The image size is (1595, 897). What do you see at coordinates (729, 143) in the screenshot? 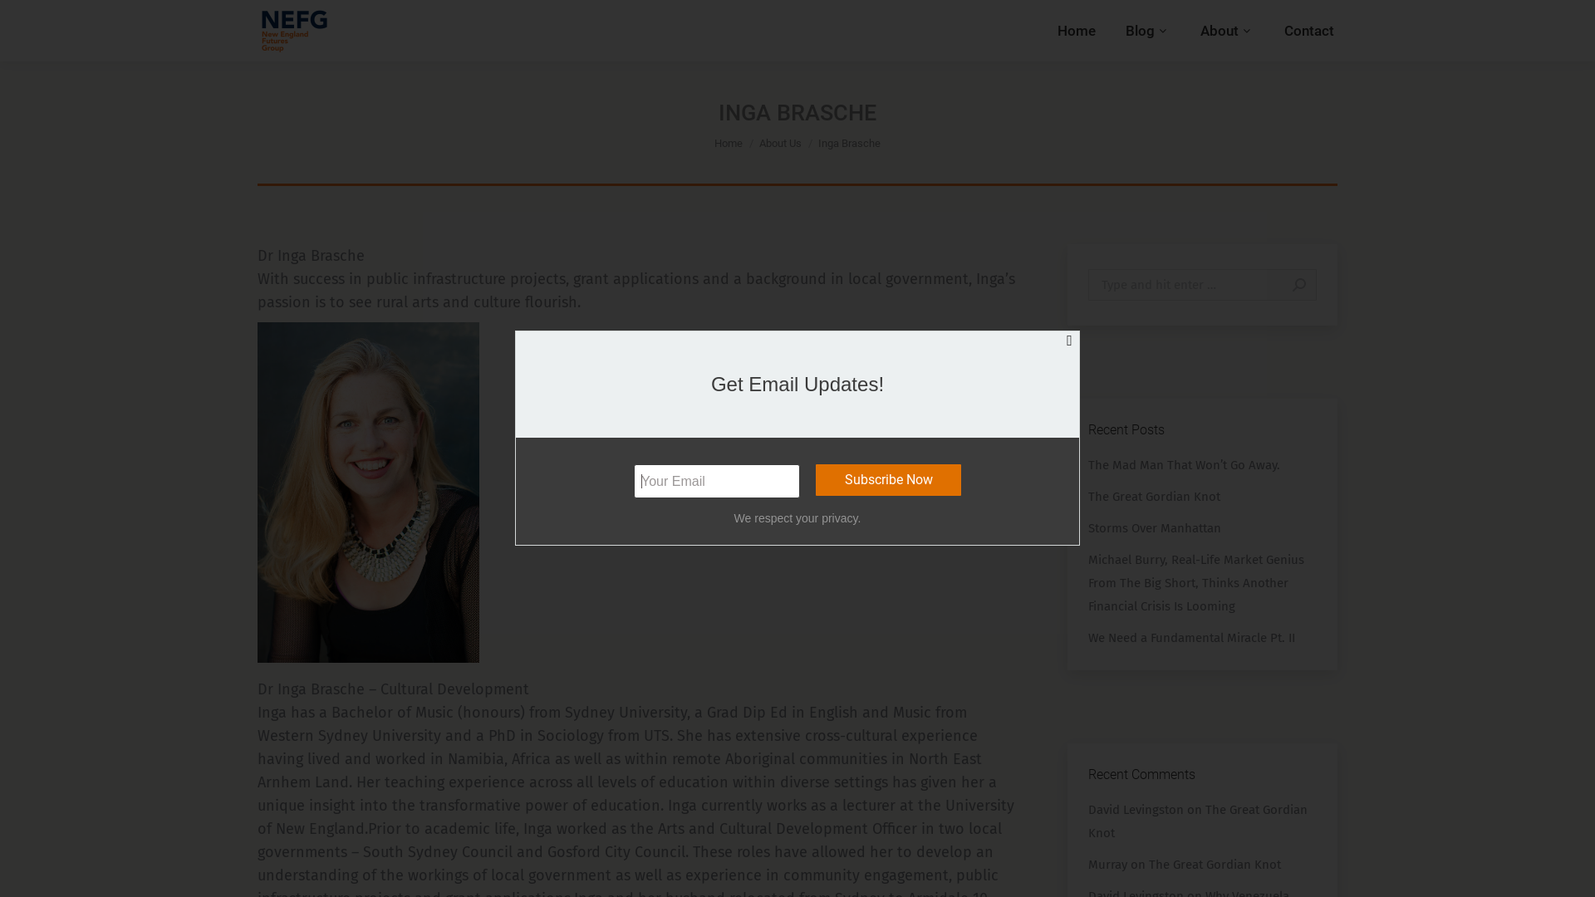
I see `Home` at bounding box center [729, 143].